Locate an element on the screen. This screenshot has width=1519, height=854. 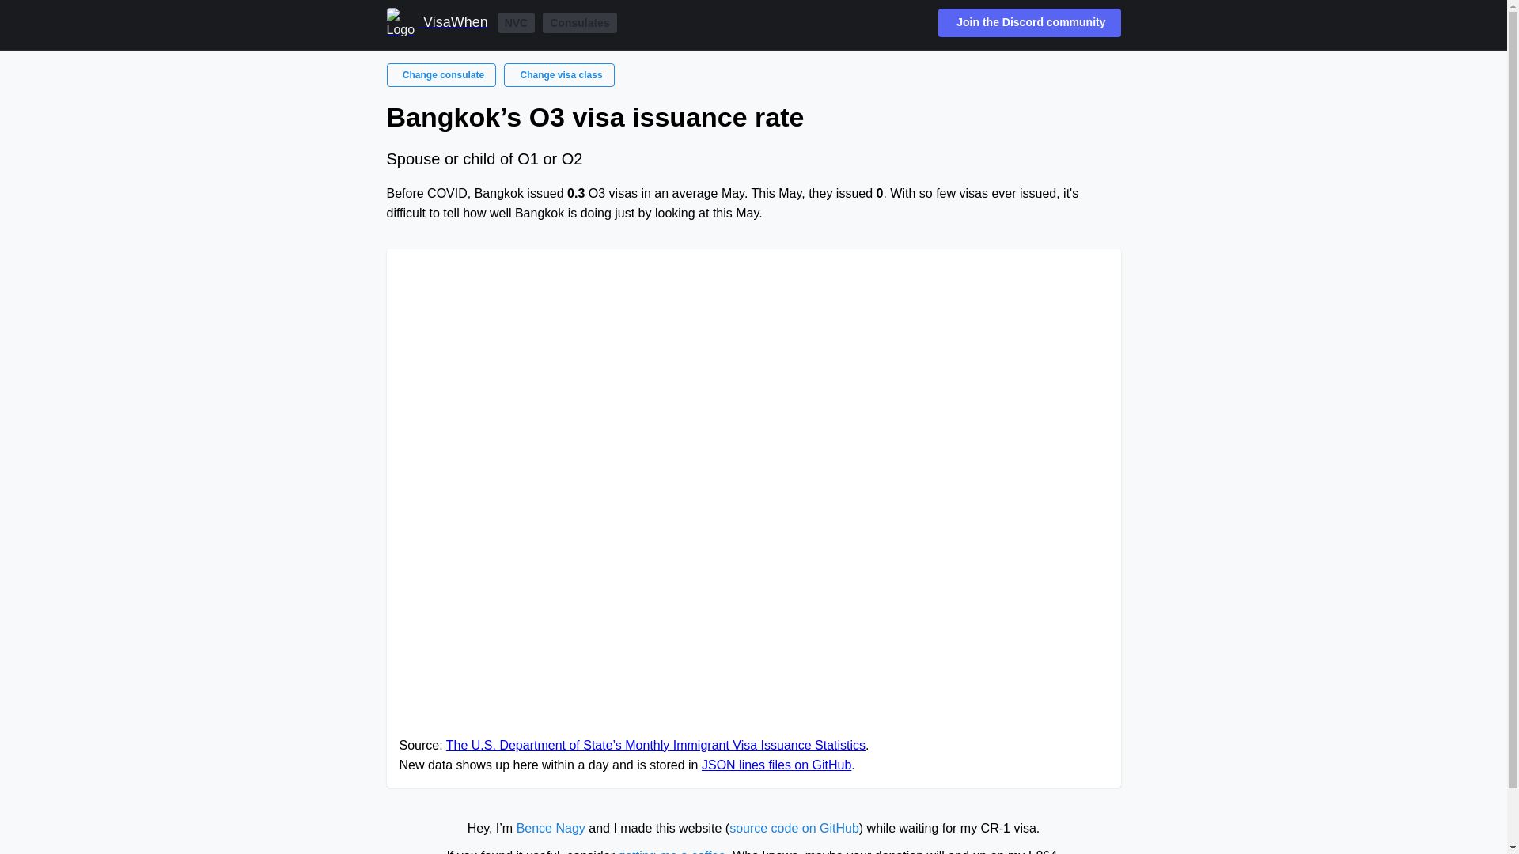
NVC is located at coordinates (517, 23).